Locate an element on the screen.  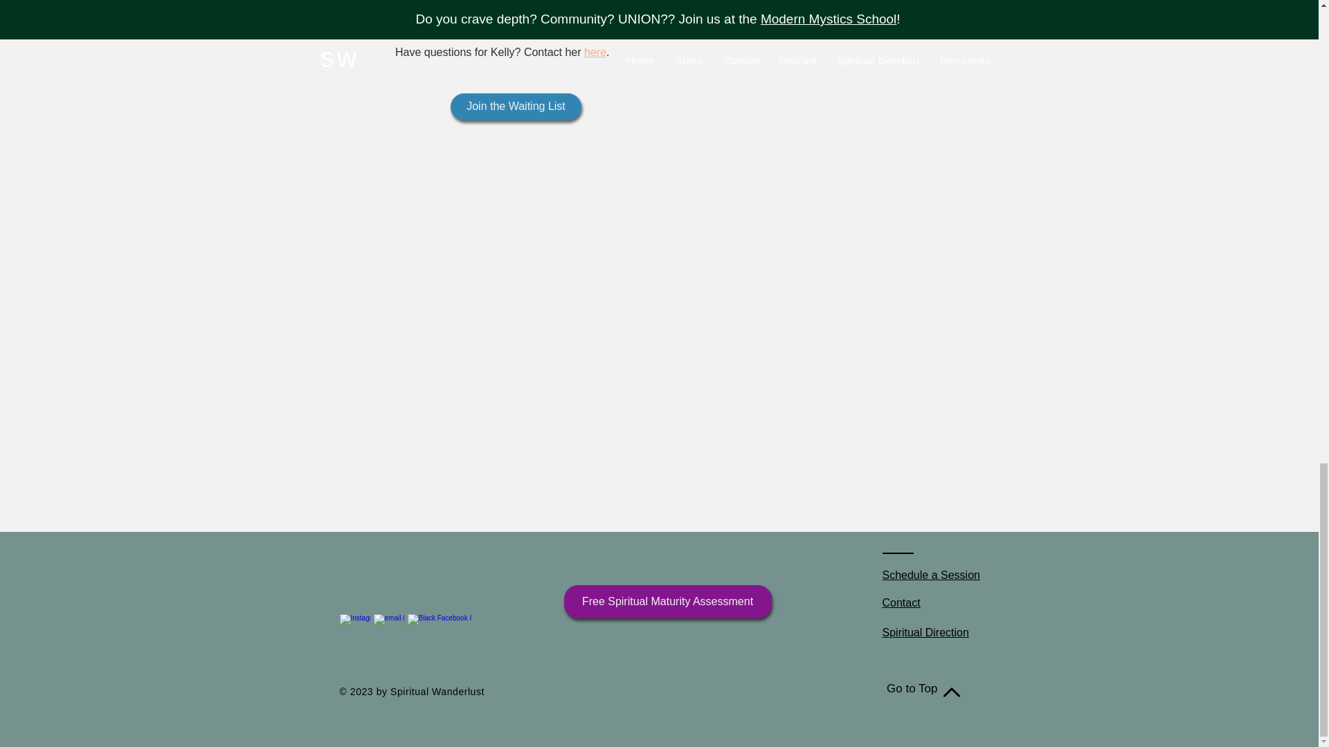
Contact is located at coordinates (901, 602).